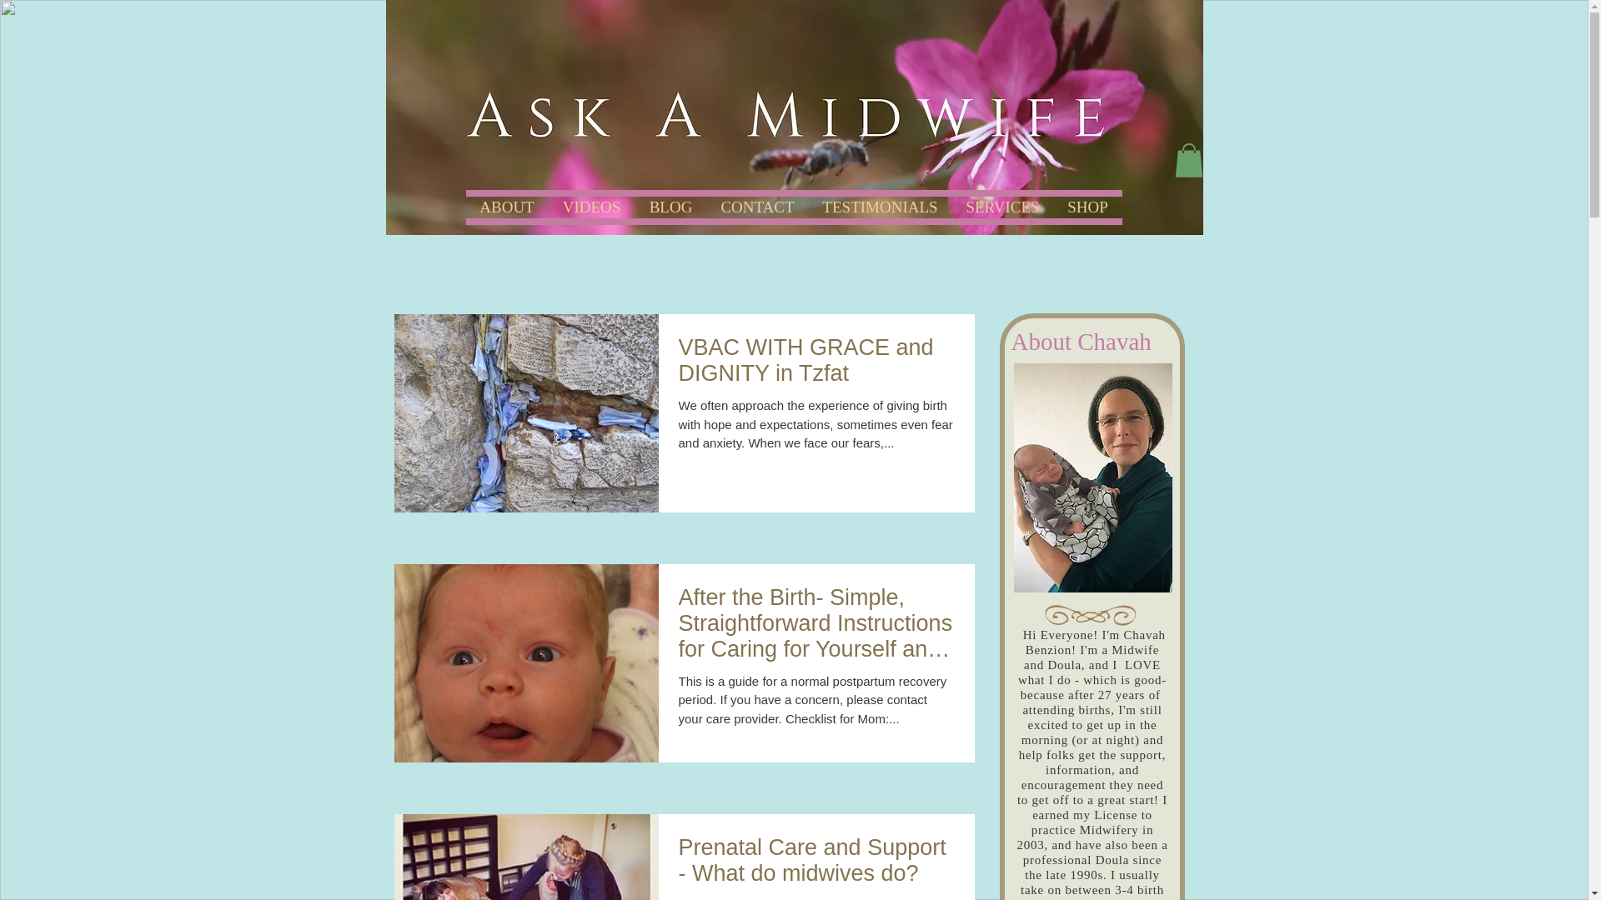 The height and width of the screenshot is (900, 1601). I want to click on CONTACT, so click(757, 203).